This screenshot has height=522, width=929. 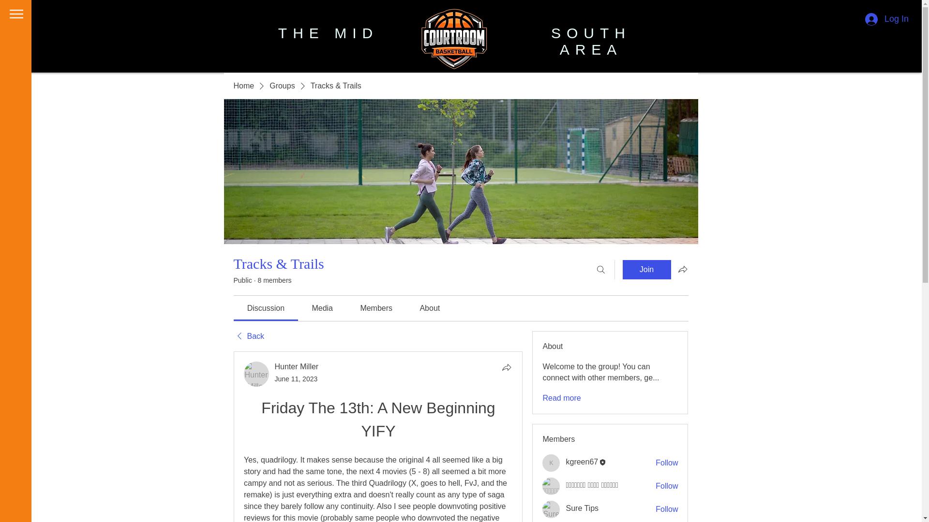 What do you see at coordinates (248, 336) in the screenshot?
I see `Back` at bounding box center [248, 336].